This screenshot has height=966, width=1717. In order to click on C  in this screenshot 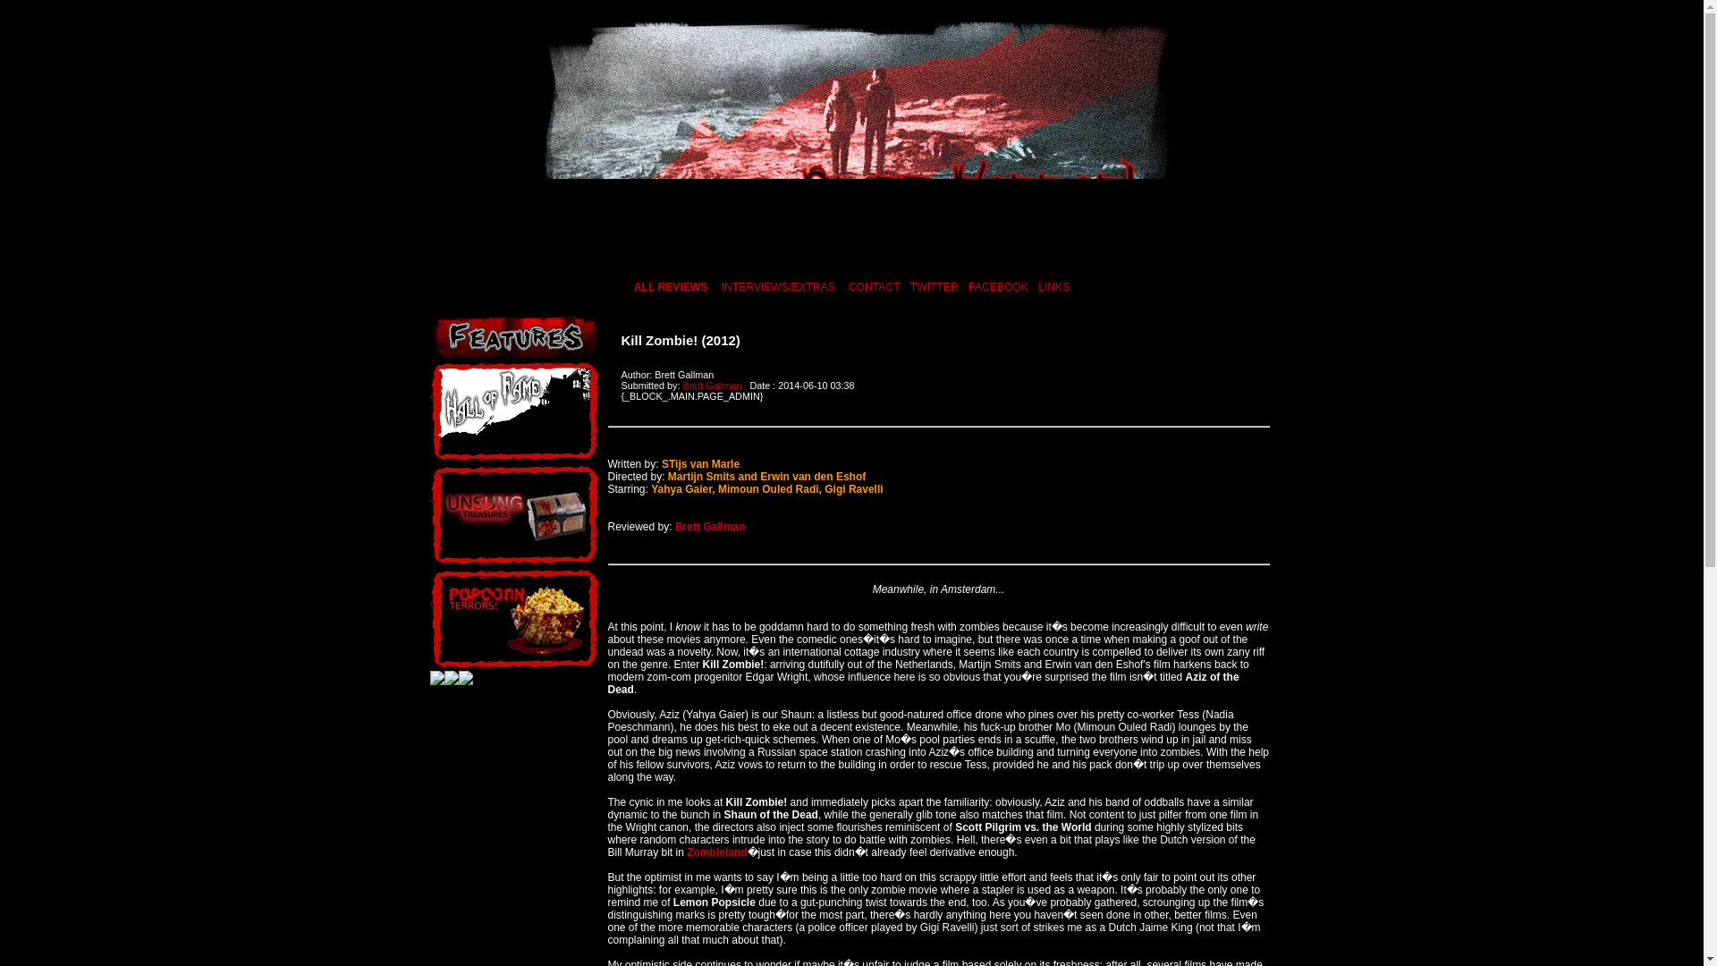, I will do `click(653, 254)`.